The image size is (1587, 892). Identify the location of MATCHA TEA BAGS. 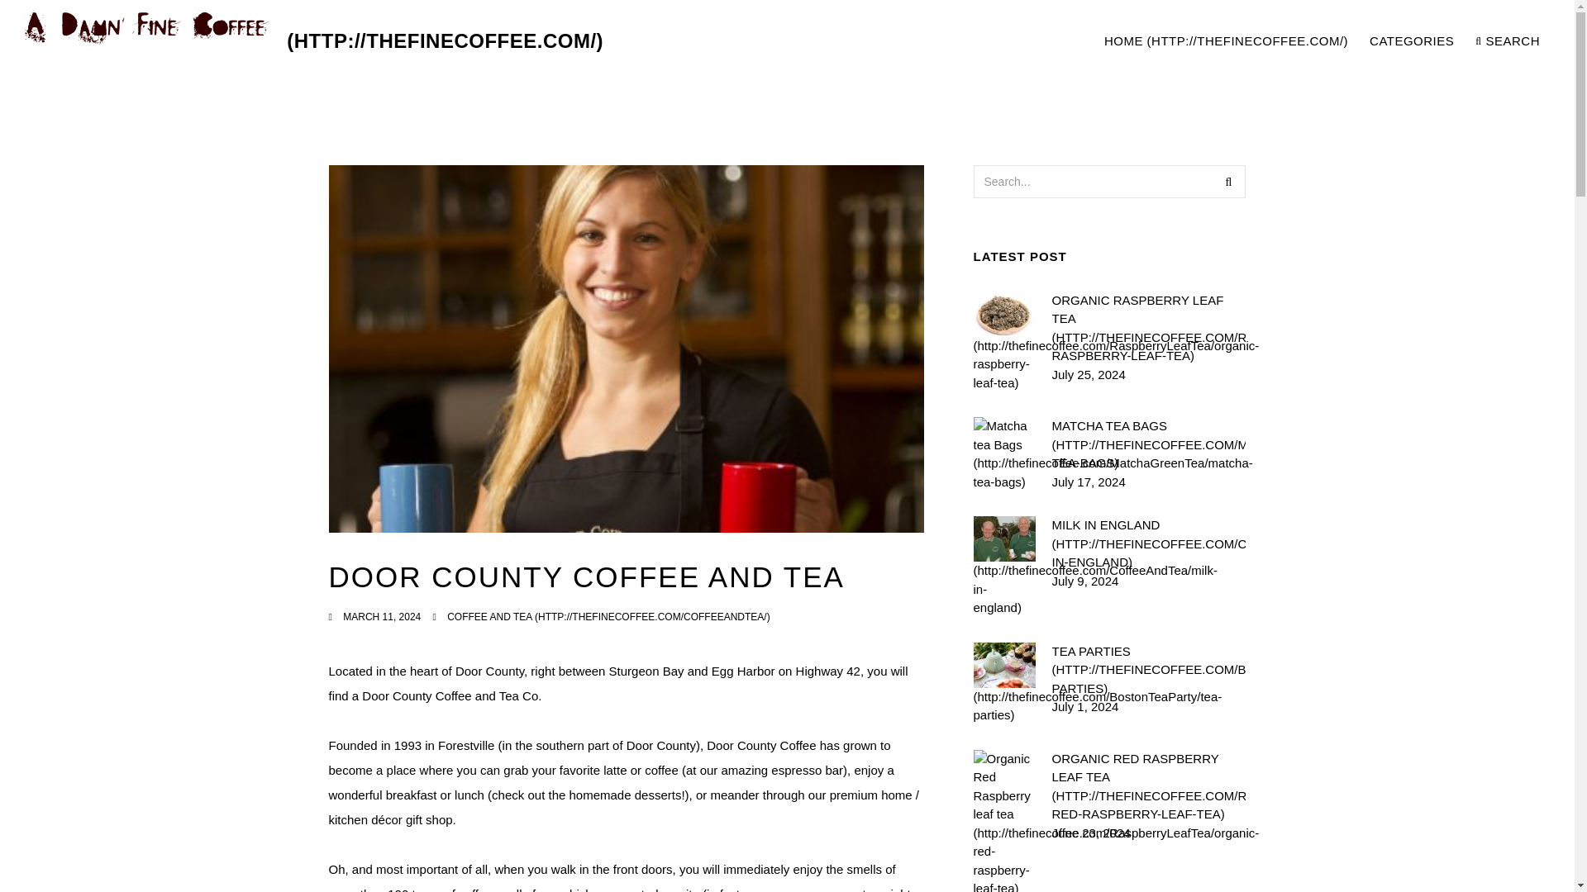
(1148, 445).